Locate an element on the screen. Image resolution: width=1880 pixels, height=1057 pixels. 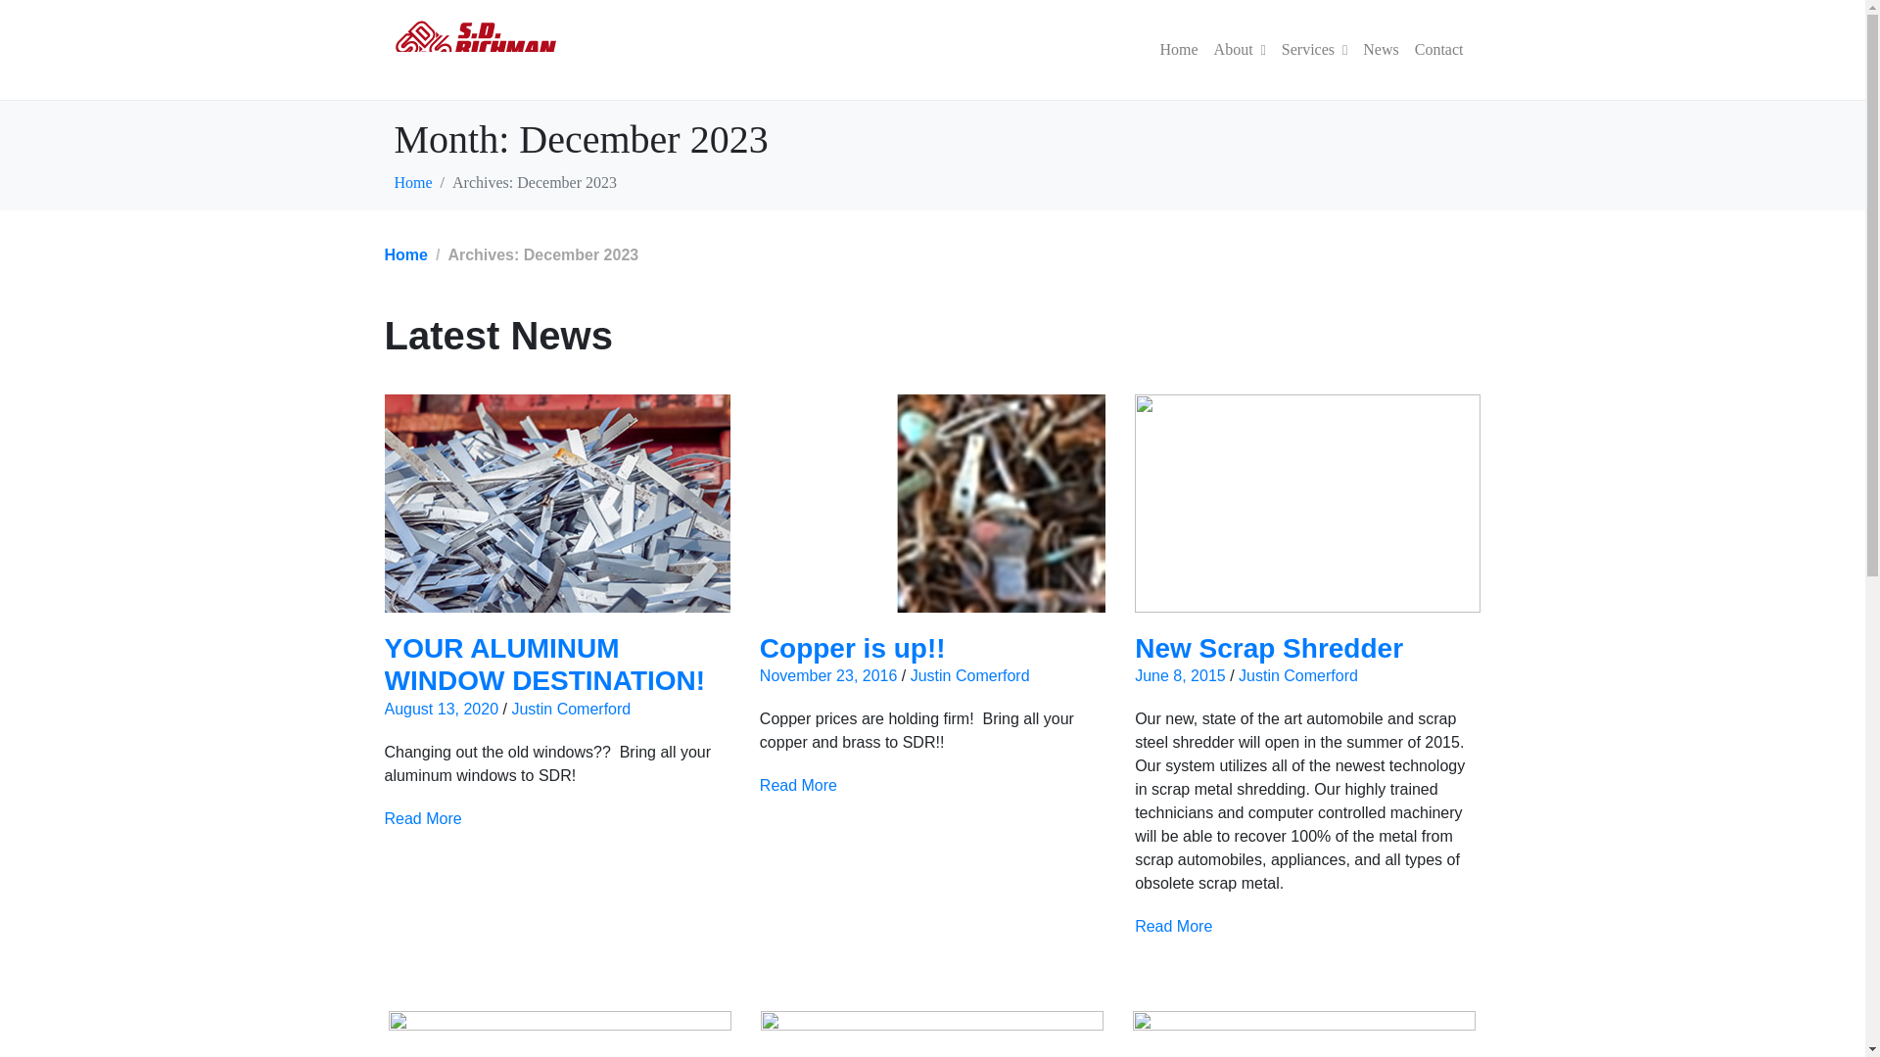
Read More is located at coordinates (421, 818).